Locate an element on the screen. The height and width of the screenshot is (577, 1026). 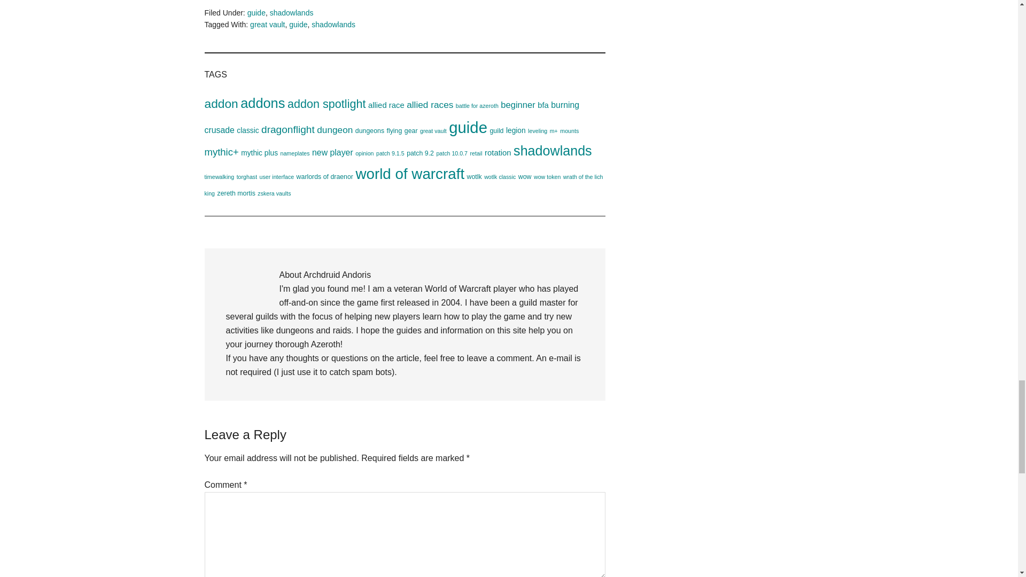
allied race is located at coordinates (386, 105).